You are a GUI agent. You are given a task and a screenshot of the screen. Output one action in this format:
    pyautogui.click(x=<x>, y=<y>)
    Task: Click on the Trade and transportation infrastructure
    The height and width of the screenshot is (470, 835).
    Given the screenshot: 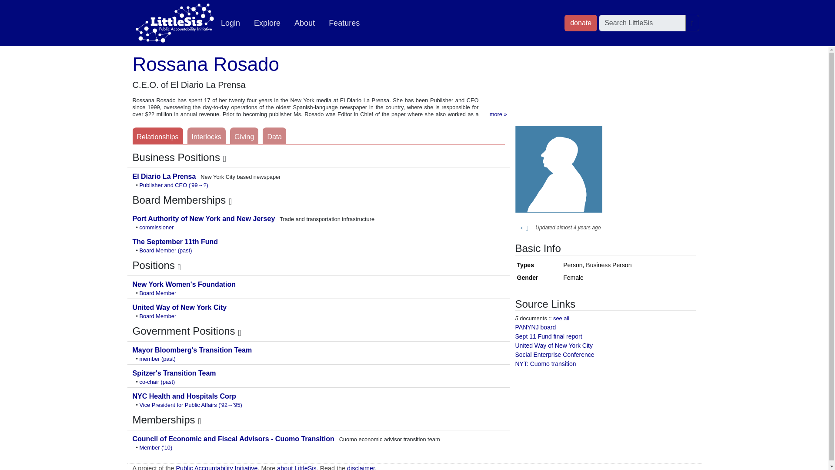 What is the action you would take?
    pyautogui.click(x=204, y=218)
    